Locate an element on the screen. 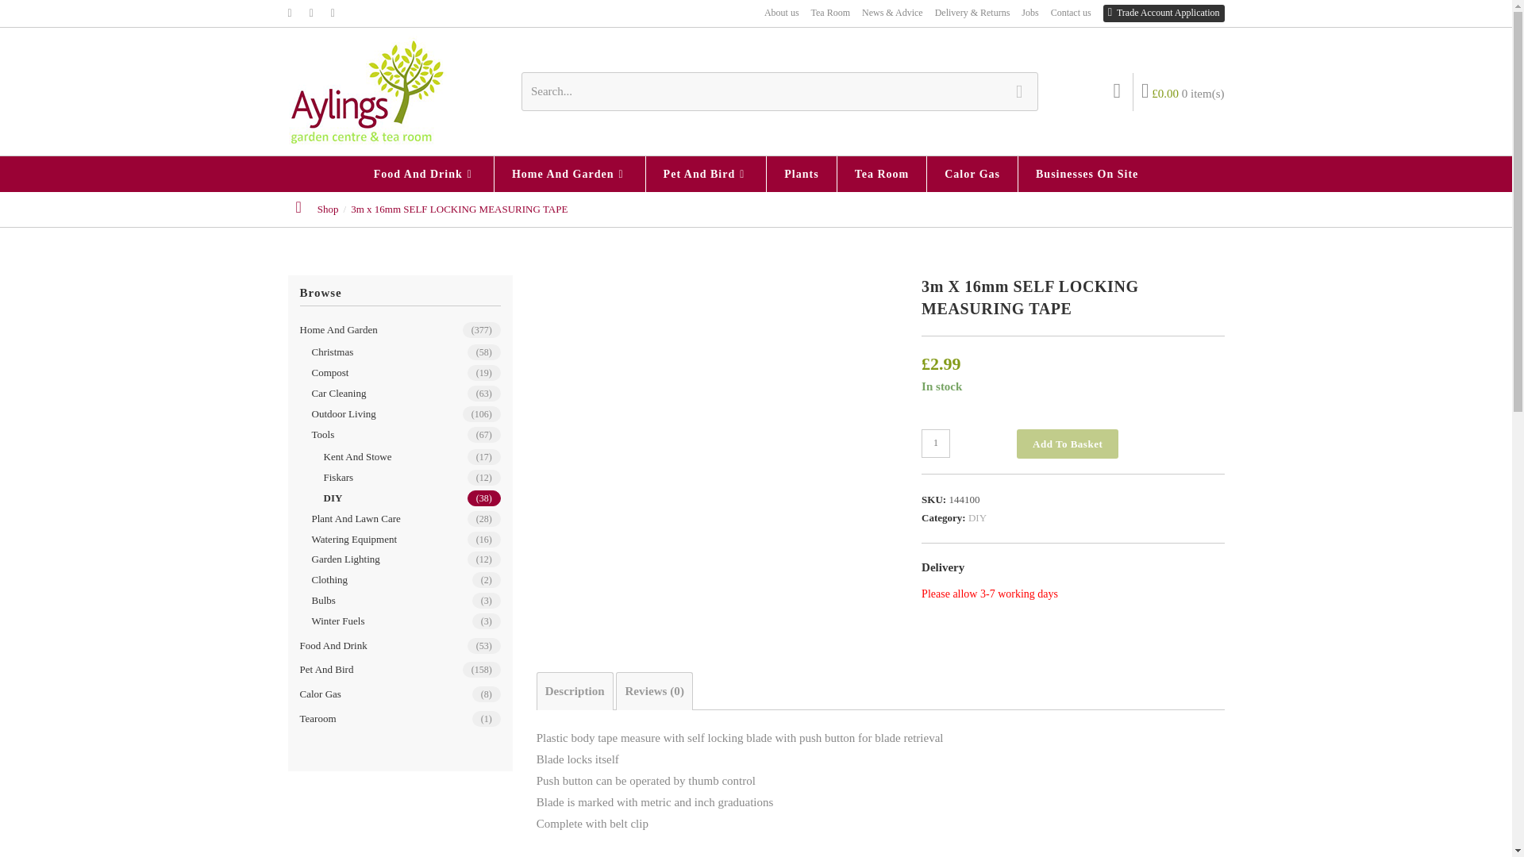 This screenshot has height=857, width=1524. Food And Drink is located at coordinates (425, 173).